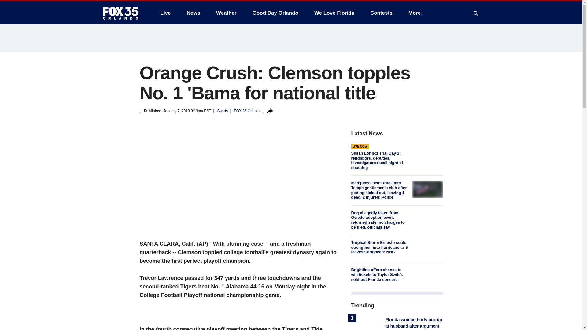 This screenshot has width=587, height=330. What do you see at coordinates (416, 13) in the screenshot?
I see `More` at bounding box center [416, 13].